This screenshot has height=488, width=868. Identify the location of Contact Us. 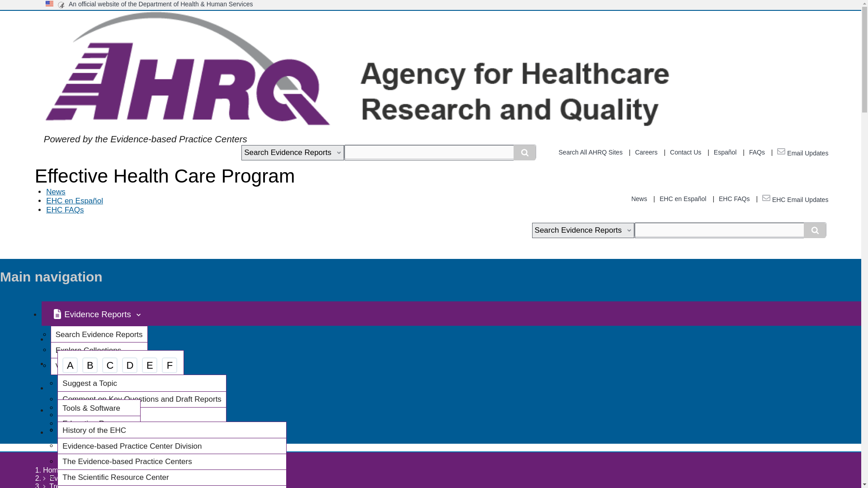
(685, 152).